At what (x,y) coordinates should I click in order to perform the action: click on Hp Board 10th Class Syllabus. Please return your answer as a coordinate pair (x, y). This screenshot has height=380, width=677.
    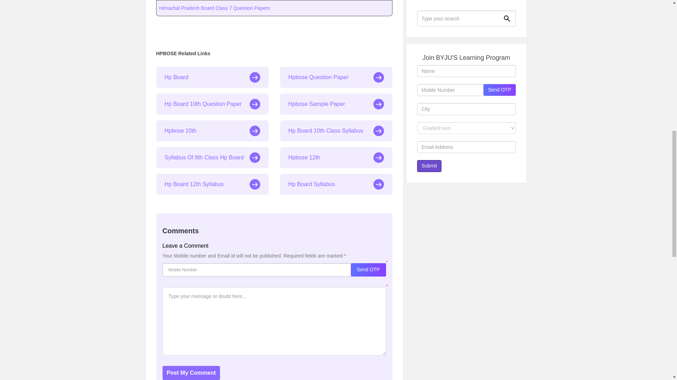
    Looking at the image, I should click on (336, 131).